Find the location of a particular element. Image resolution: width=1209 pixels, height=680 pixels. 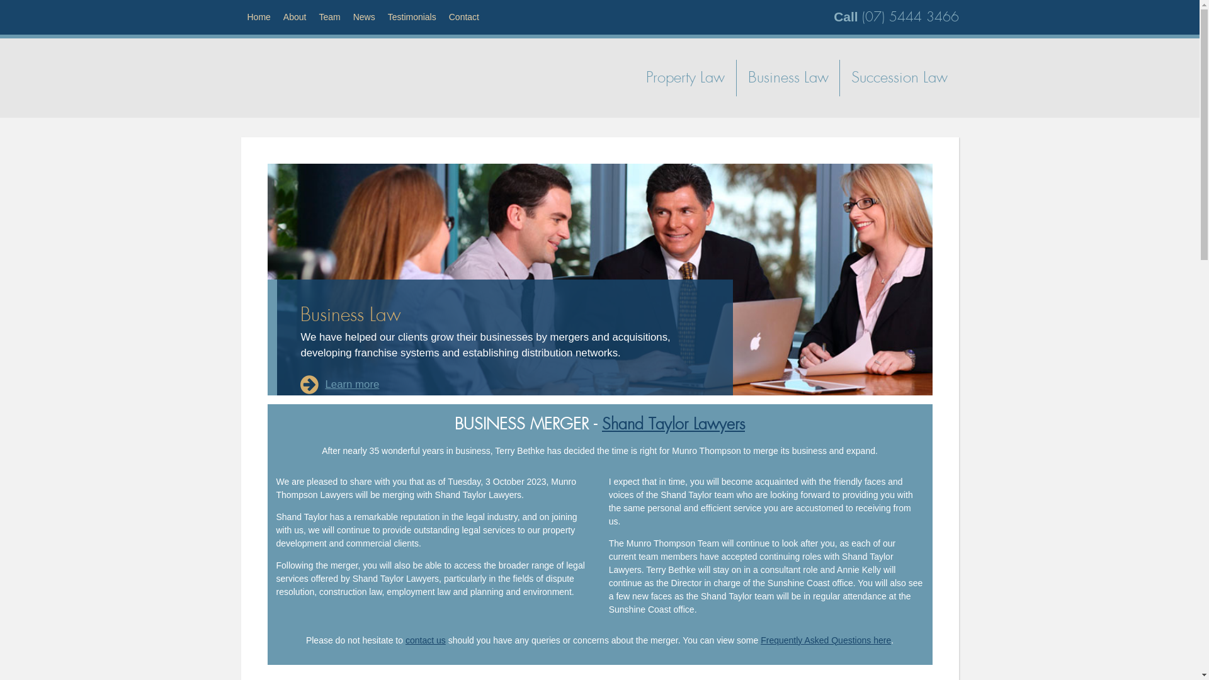

Home is located at coordinates (258, 18).